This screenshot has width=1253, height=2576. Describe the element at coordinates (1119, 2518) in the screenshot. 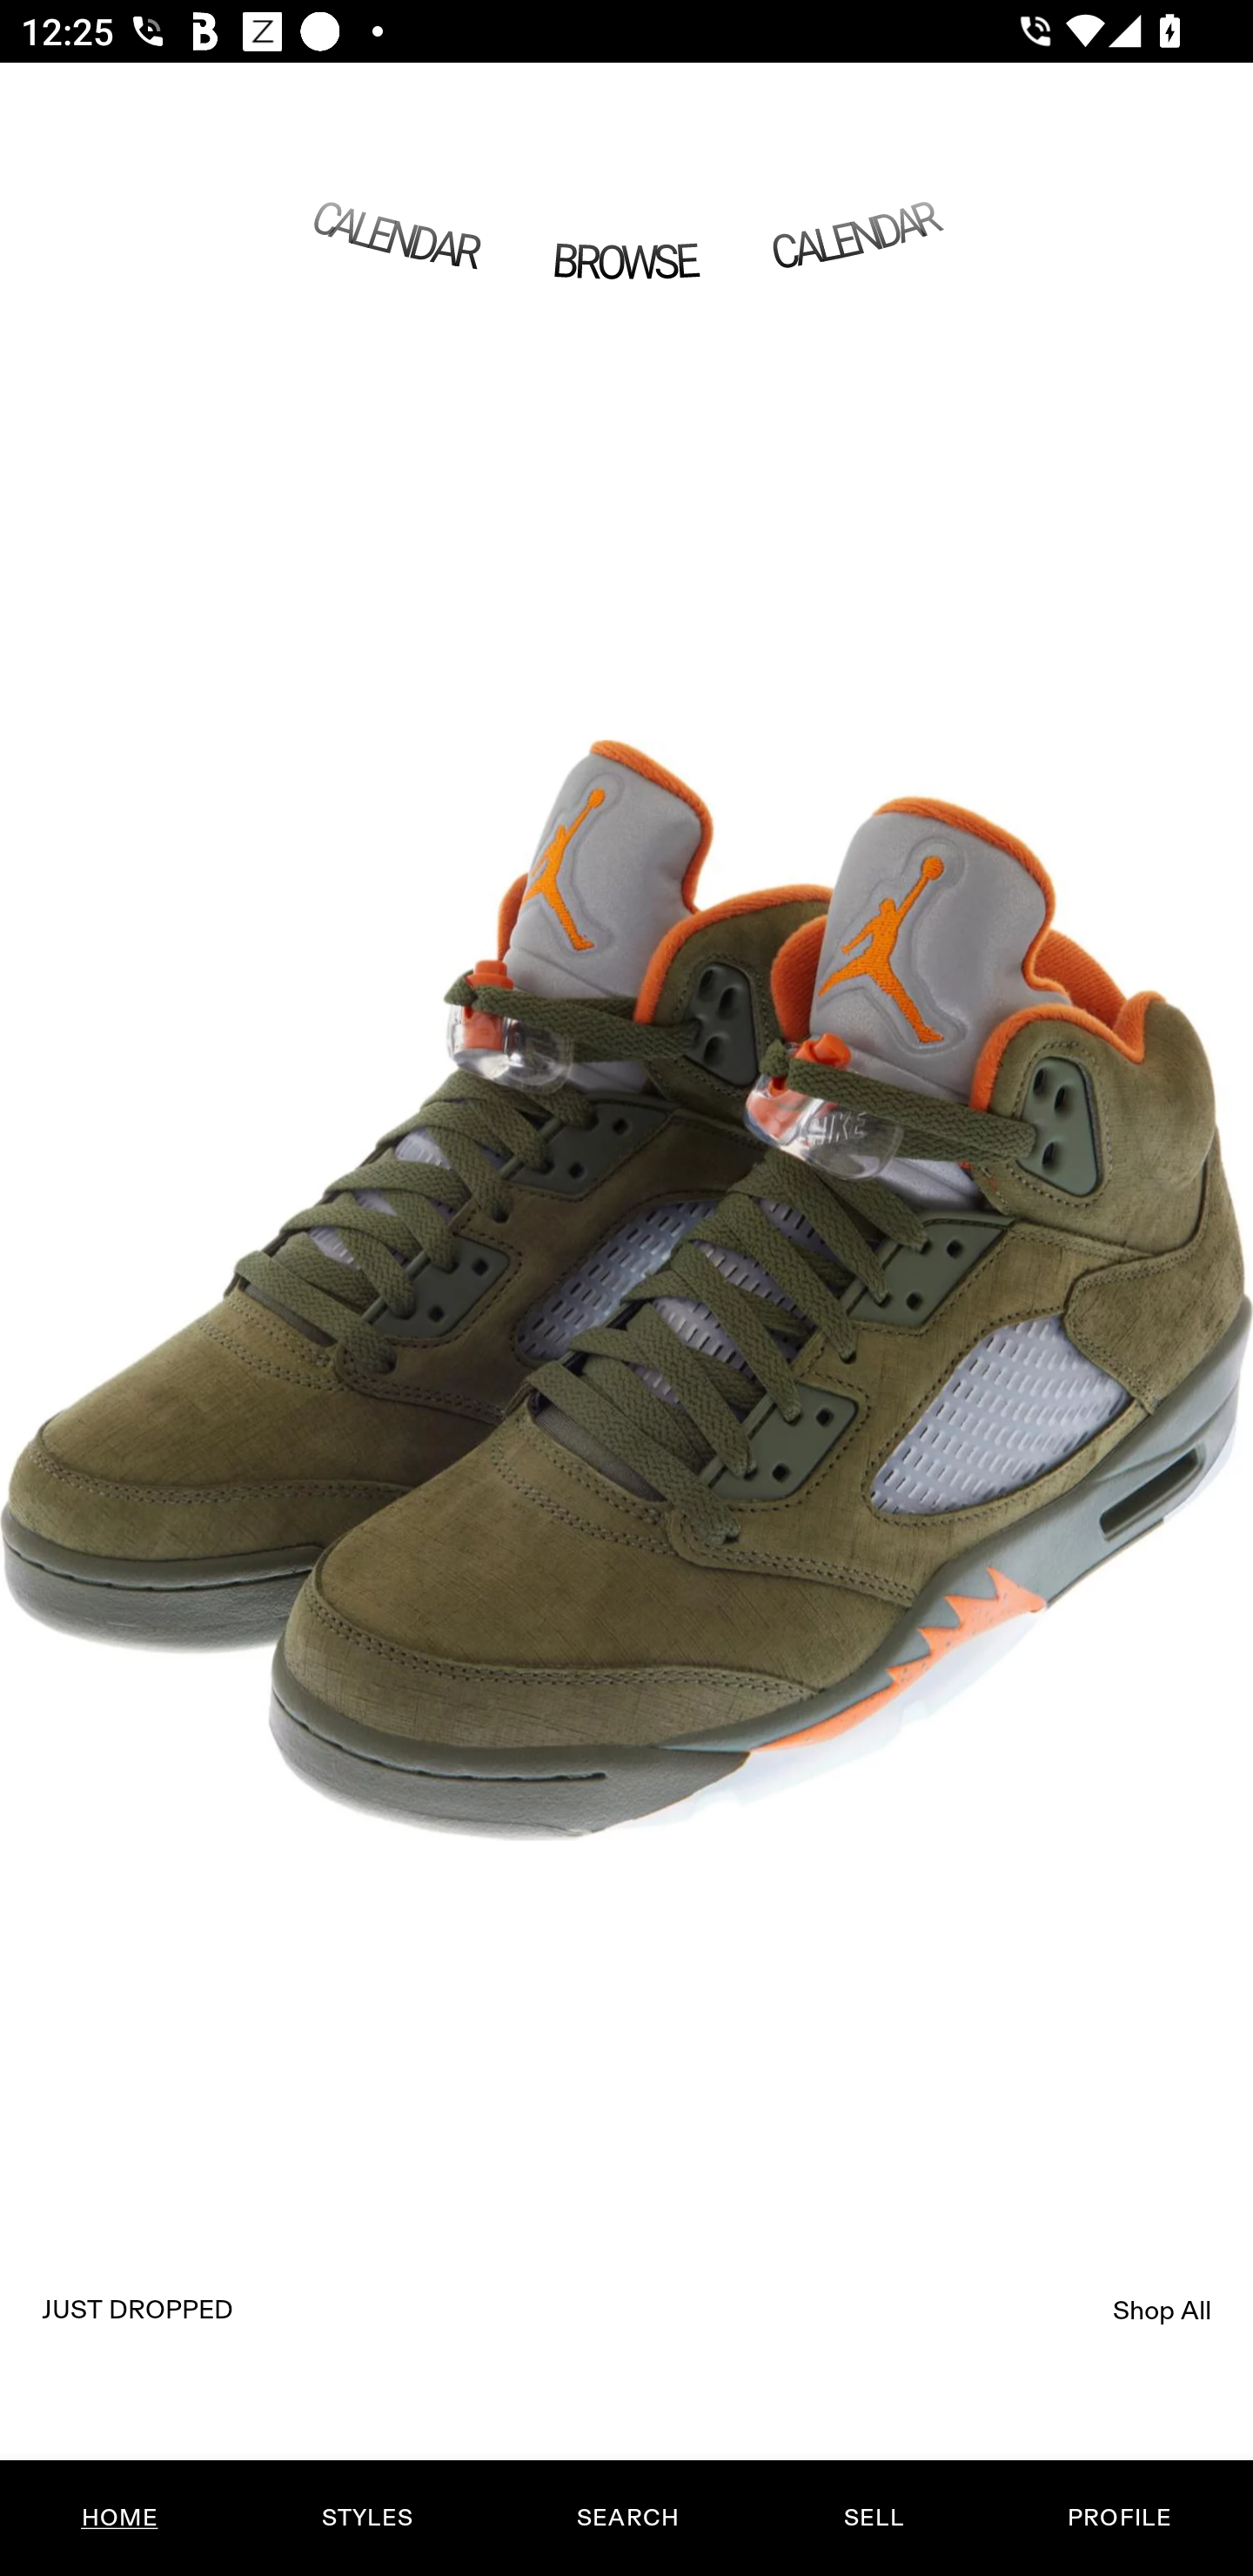

I see `PROFILE` at that location.